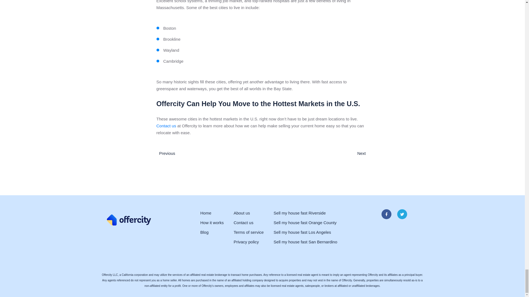 This screenshot has width=529, height=297. Describe the element at coordinates (249, 232) in the screenshot. I see `Terms of service` at that location.